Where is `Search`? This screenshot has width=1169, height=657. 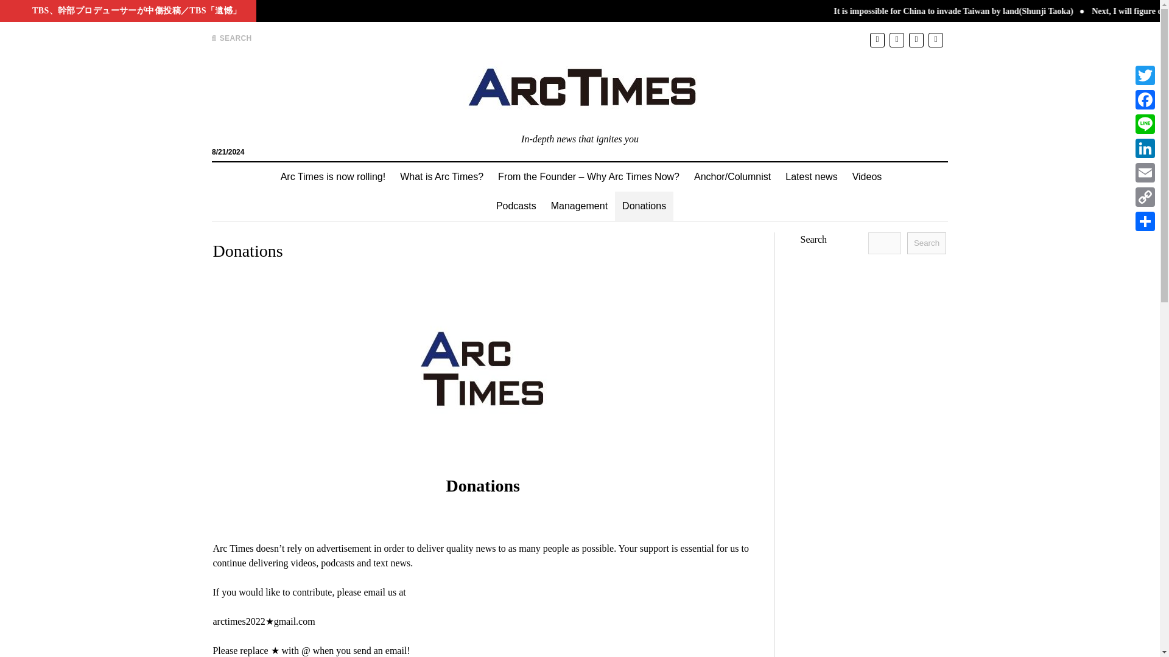 Search is located at coordinates (760, 103).